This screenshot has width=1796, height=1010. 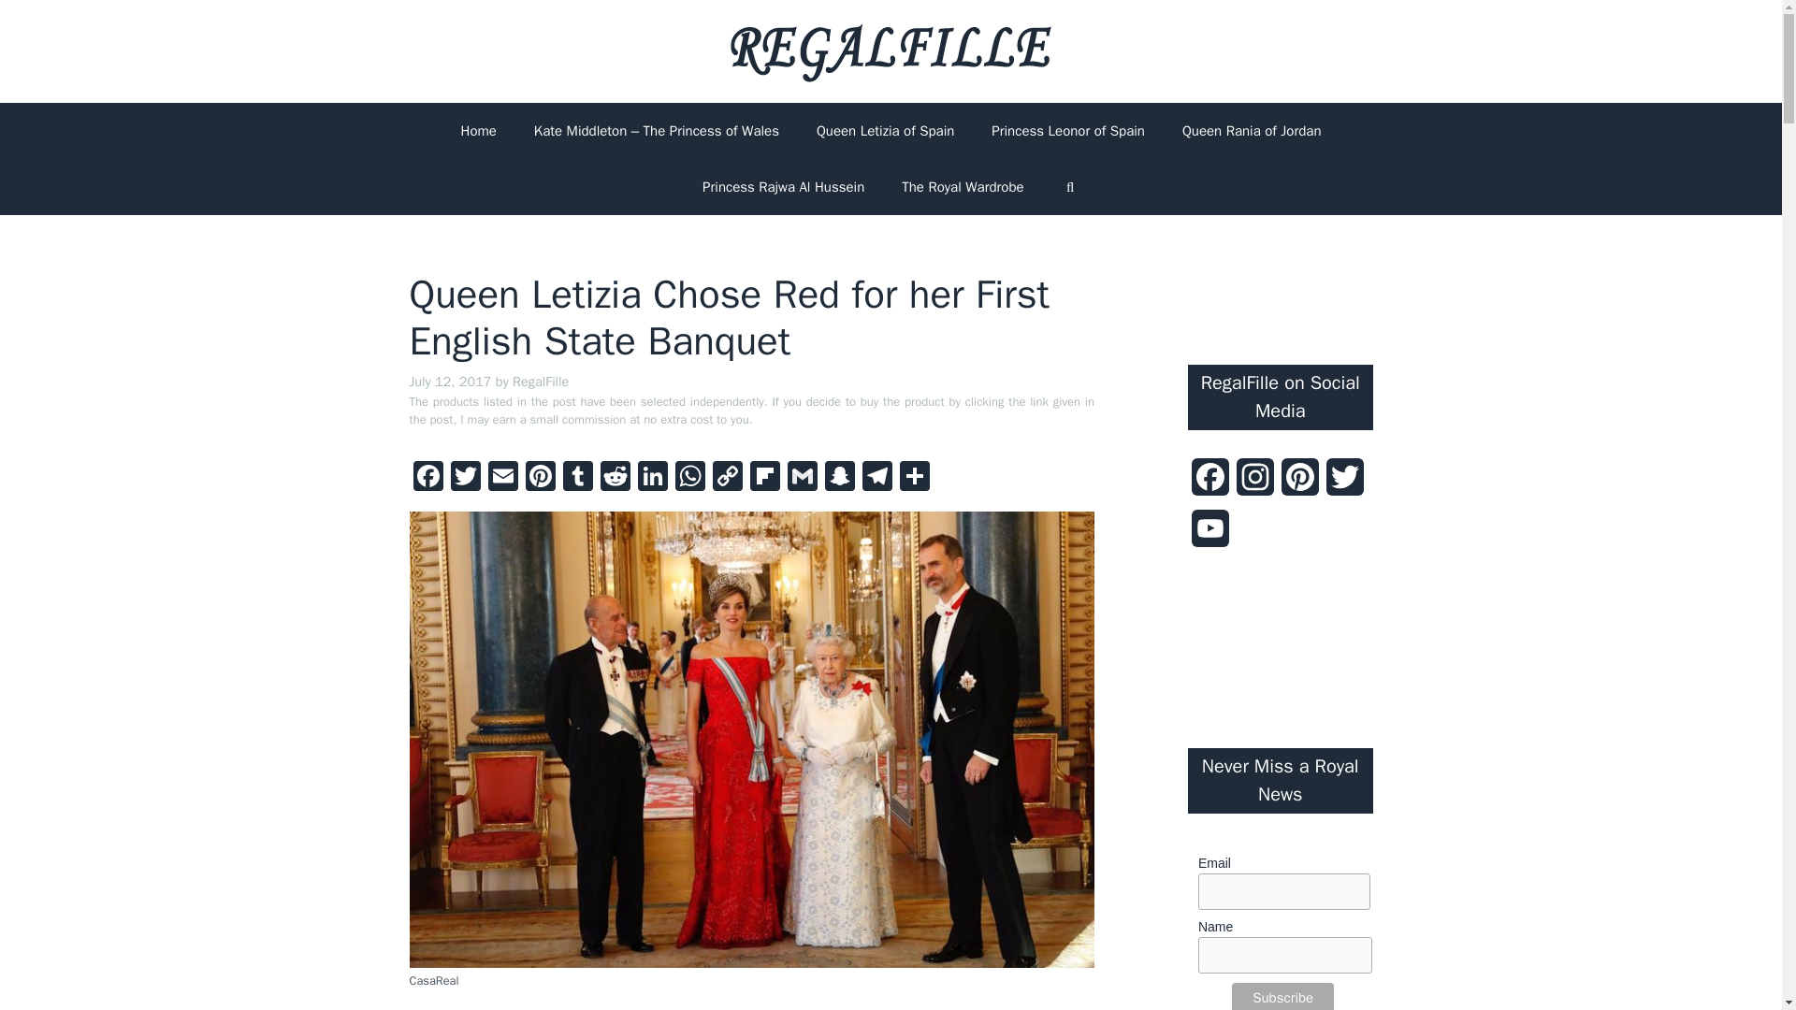 What do you see at coordinates (765, 479) in the screenshot?
I see `Flipboard` at bounding box center [765, 479].